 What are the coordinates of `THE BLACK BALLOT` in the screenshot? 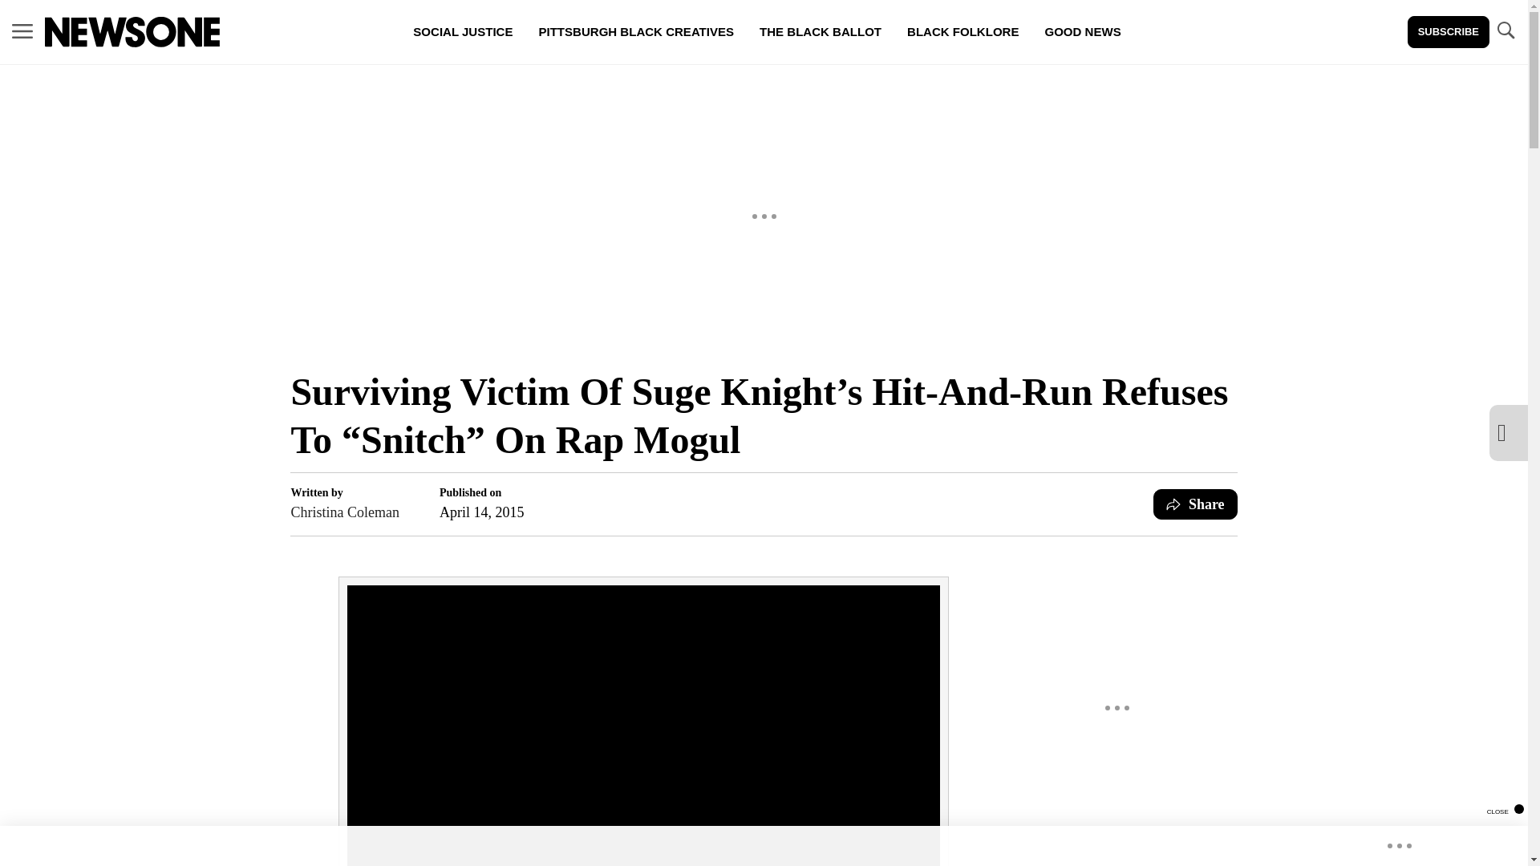 It's located at (821, 32).